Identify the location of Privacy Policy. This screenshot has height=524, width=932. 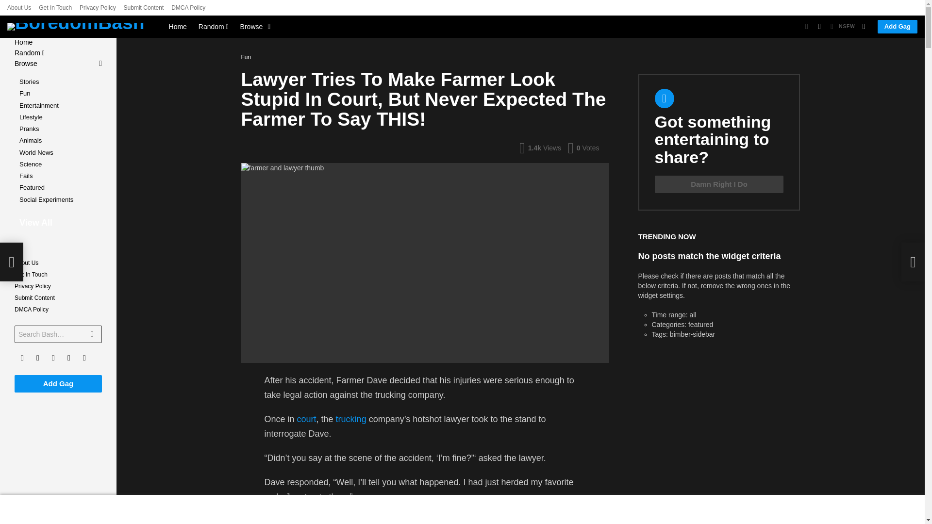
(97, 8).